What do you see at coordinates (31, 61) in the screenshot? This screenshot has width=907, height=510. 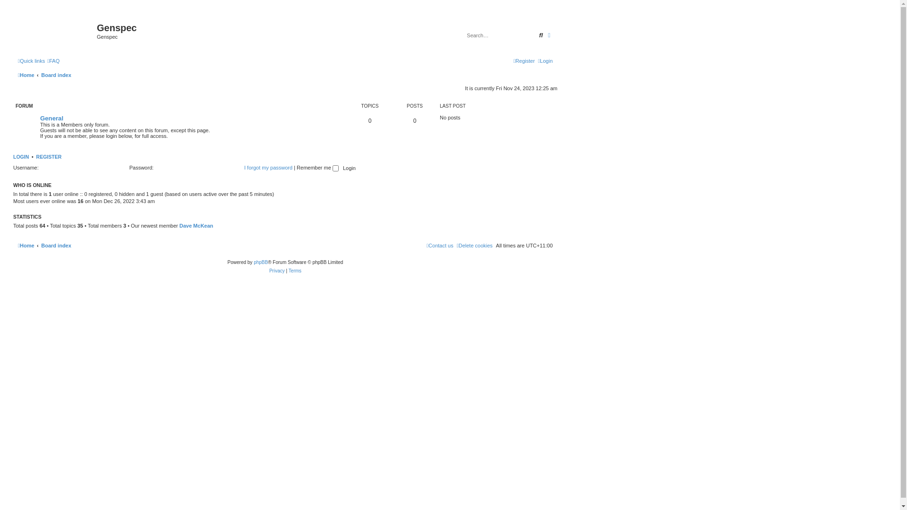 I see `Quick links` at bounding box center [31, 61].